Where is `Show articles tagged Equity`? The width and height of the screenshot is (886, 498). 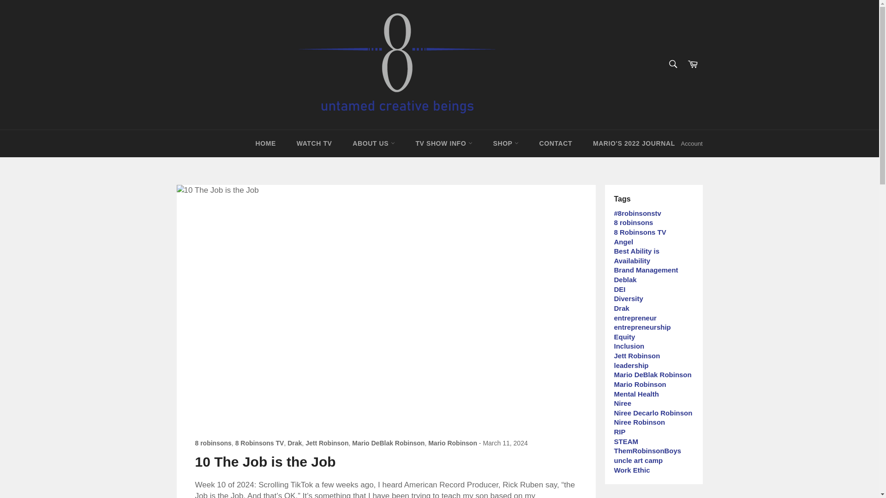 Show articles tagged Equity is located at coordinates (624, 337).